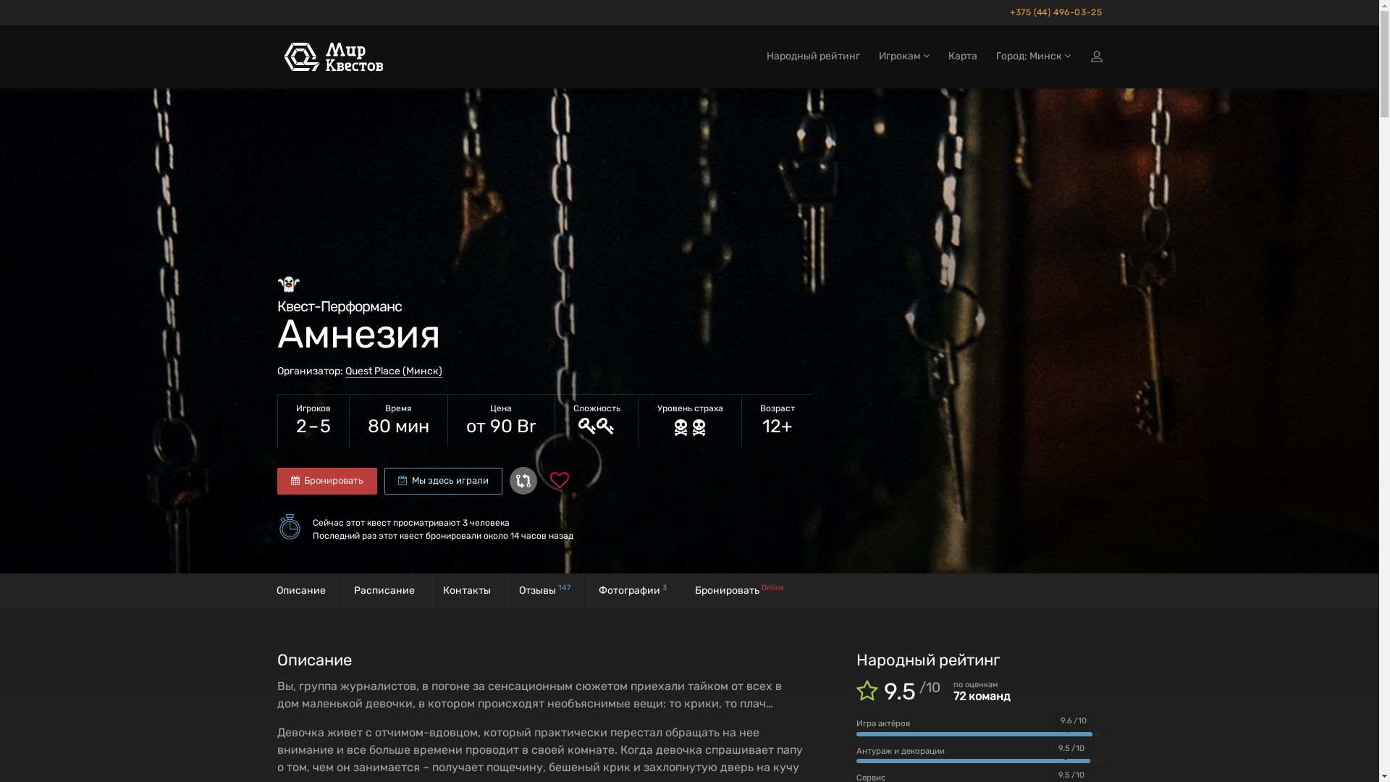 Image resolution: width=1390 pixels, height=782 pixels. What do you see at coordinates (1053, 13) in the screenshot?
I see `+375 (44) 496-03-25` at bounding box center [1053, 13].